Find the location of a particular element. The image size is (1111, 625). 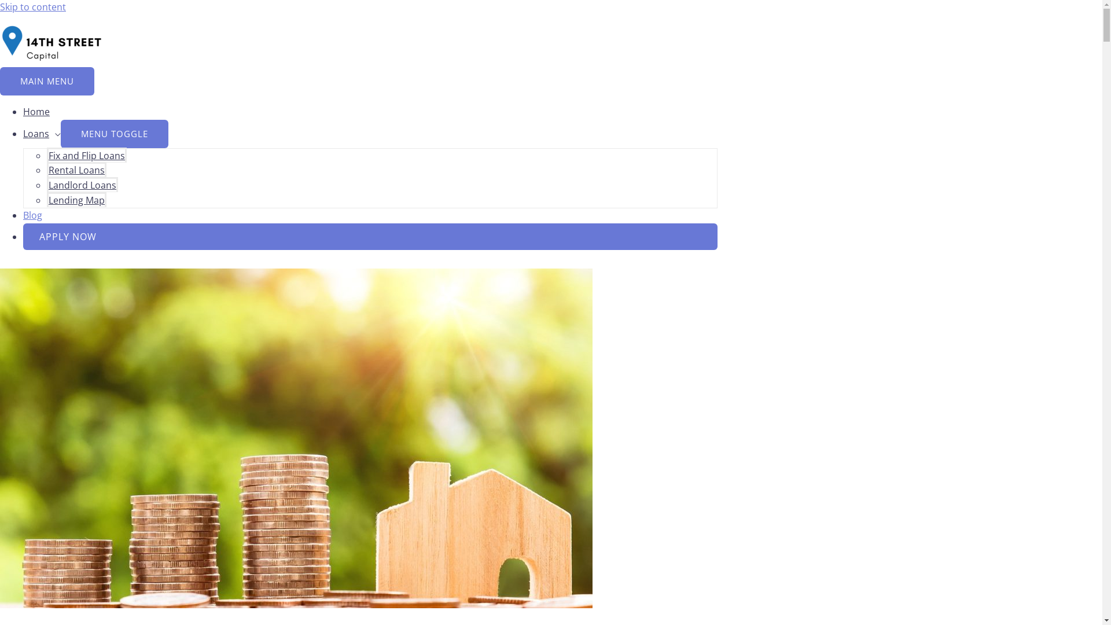

APPLY NOW is located at coordinates (370, 237).